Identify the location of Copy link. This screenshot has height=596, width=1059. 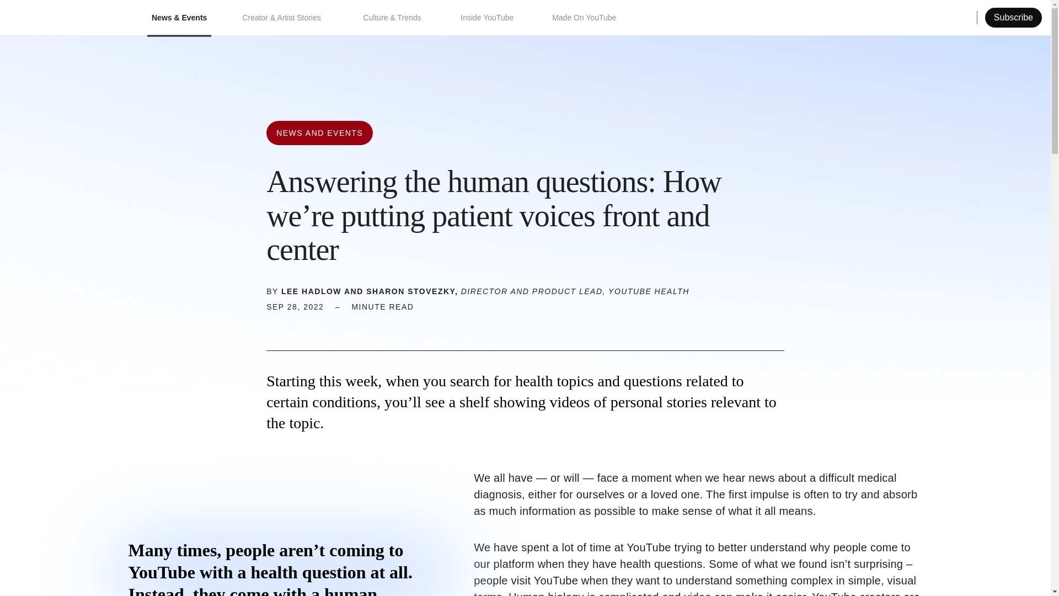
(334, 324).